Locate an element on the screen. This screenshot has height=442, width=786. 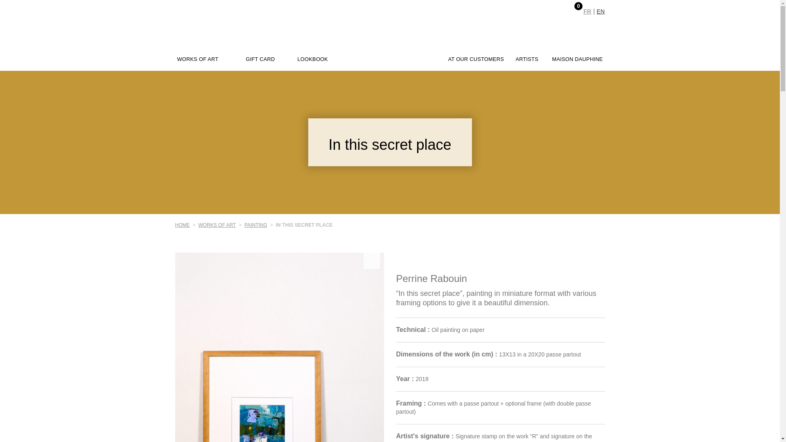
HOME LOGO is located at coordinates (390, 44).